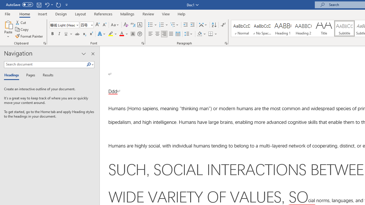 The image size is (365, 205). I want to click on Layout, so click(80, 14).